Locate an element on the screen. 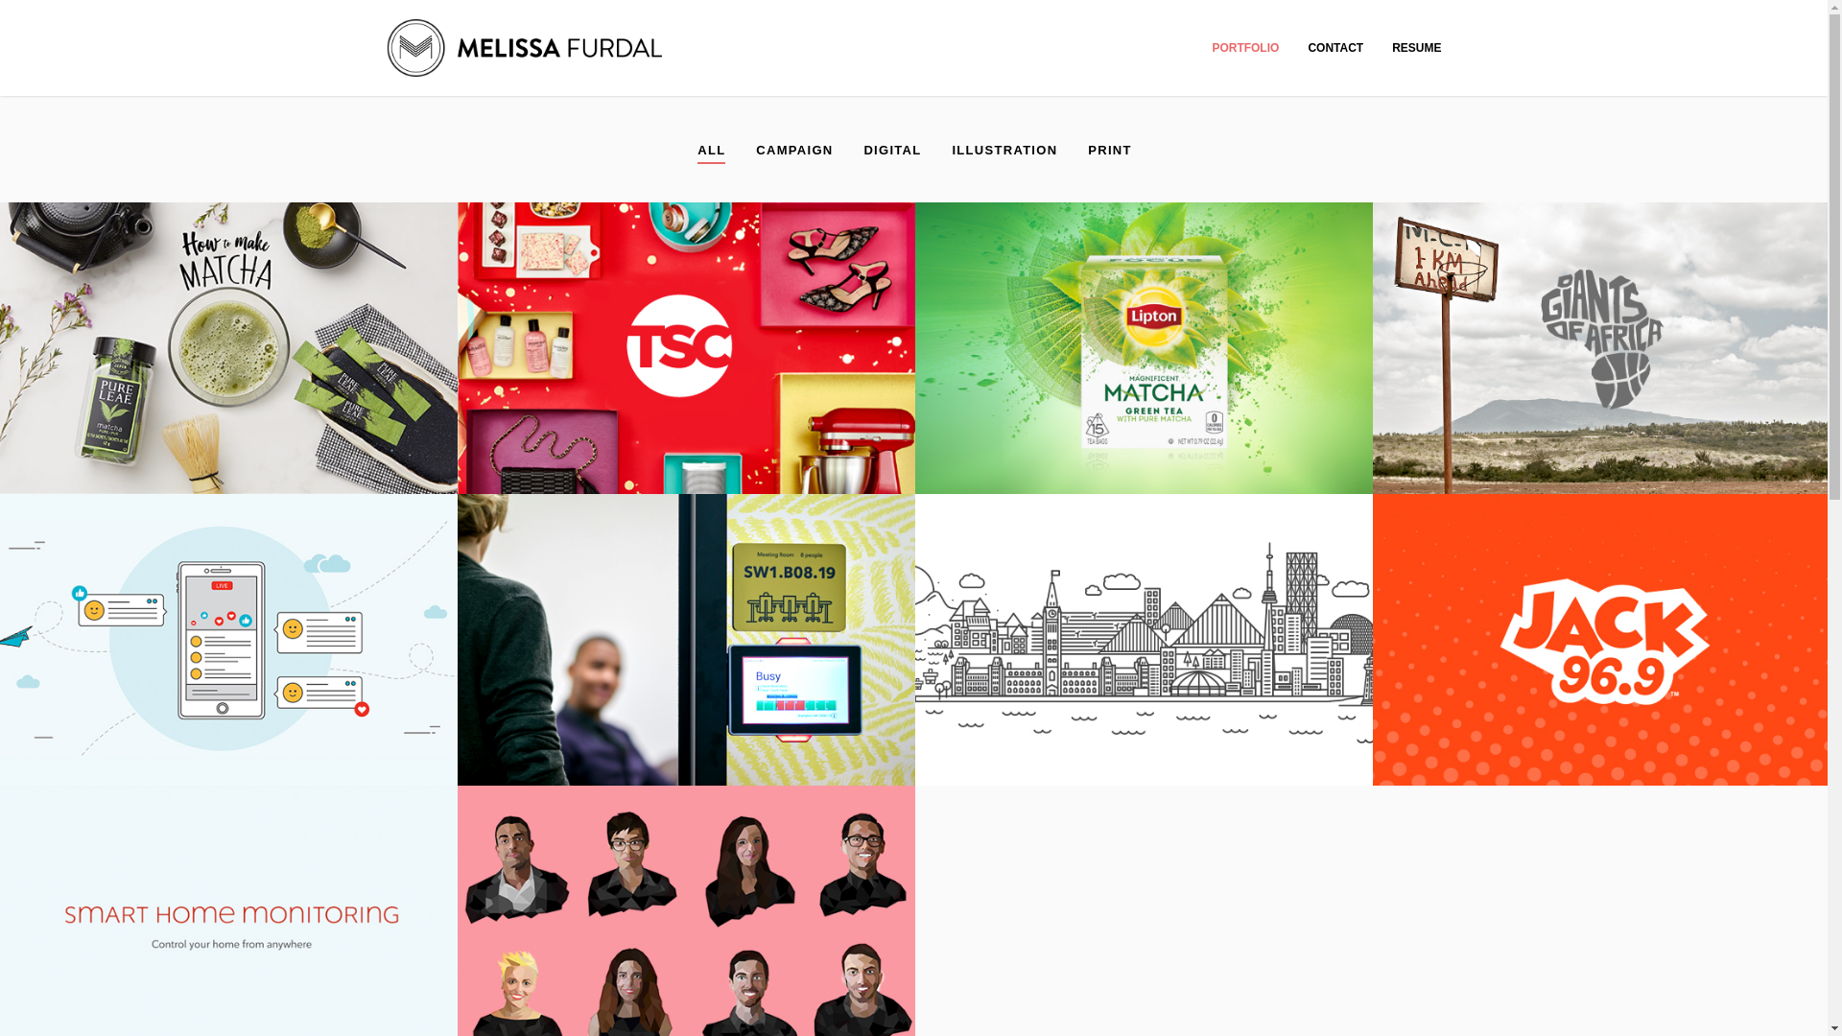 Image resolution: width=1842 pixels, height=1036 pixels. ALL is located at coordinates (712, 152).